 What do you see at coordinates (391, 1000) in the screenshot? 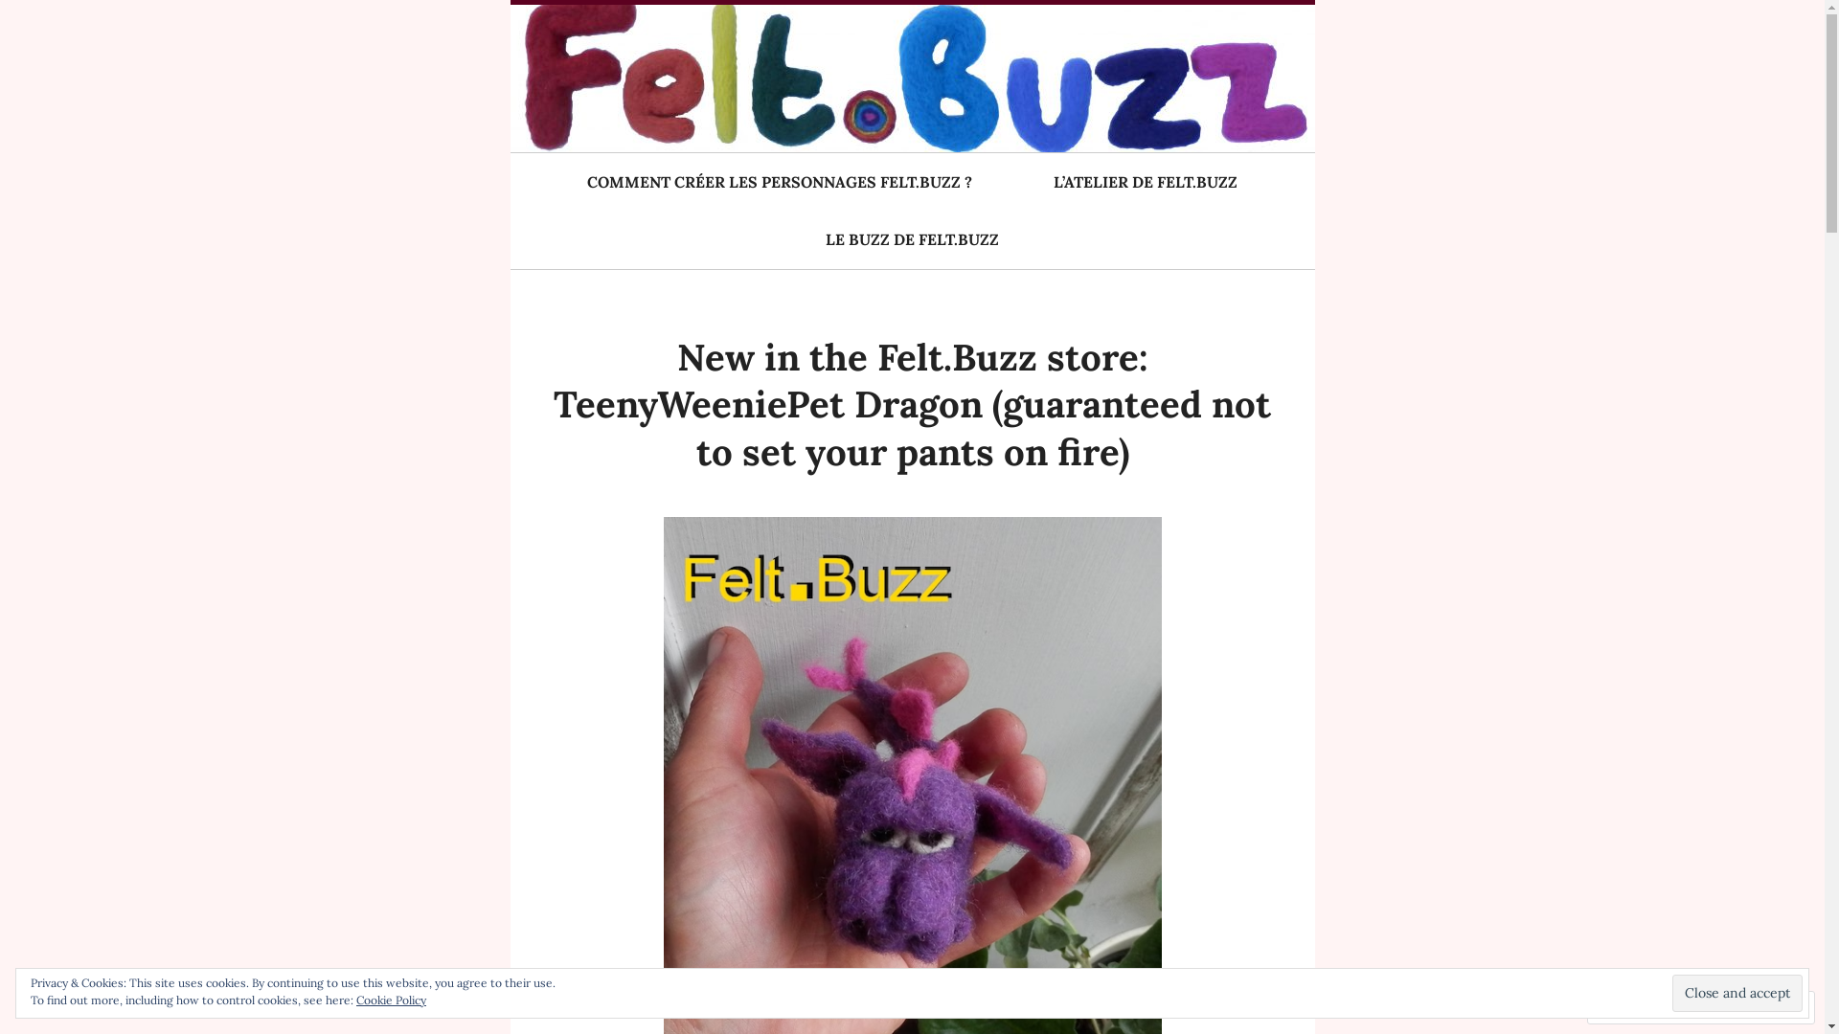
I see `Cookie Policy` at bounding box center [391, 1000].